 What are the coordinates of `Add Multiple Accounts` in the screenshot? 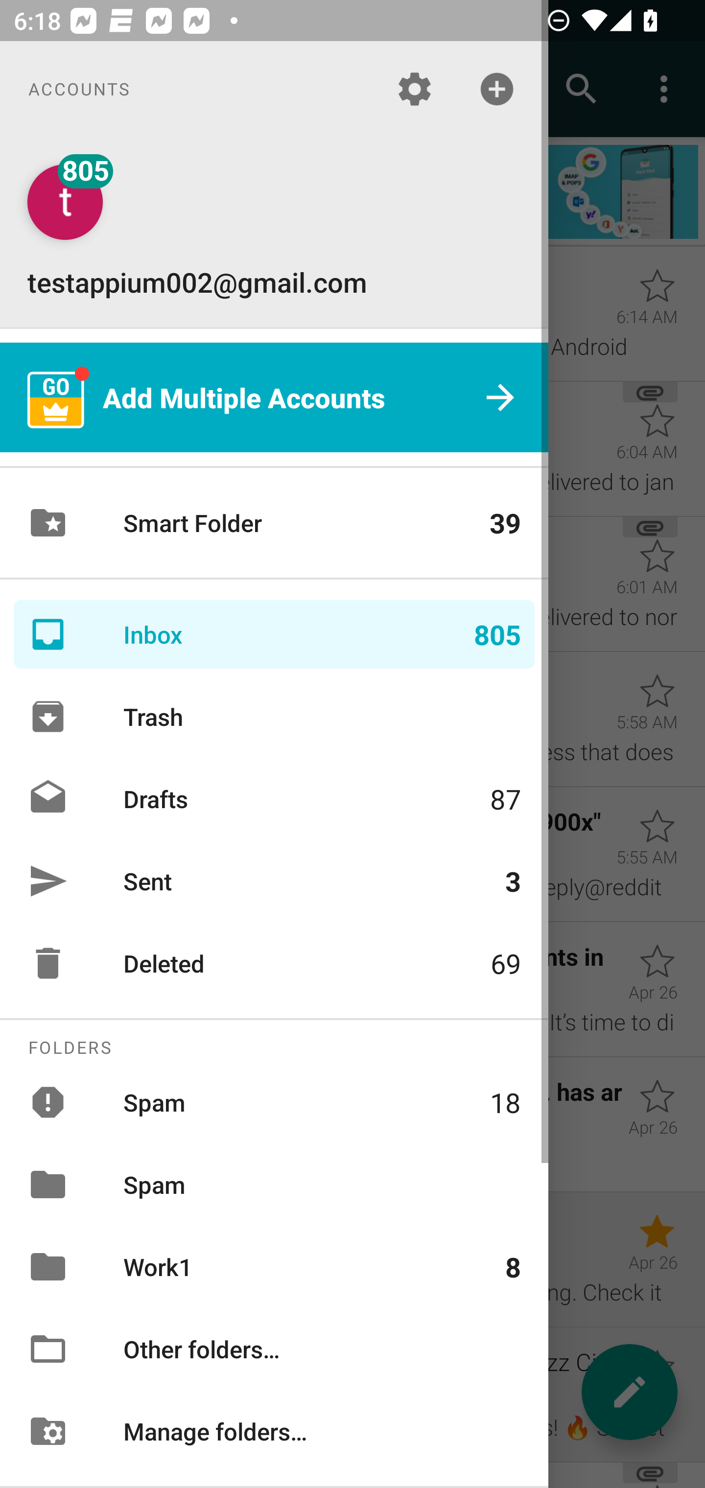 It's located at (274, 397).